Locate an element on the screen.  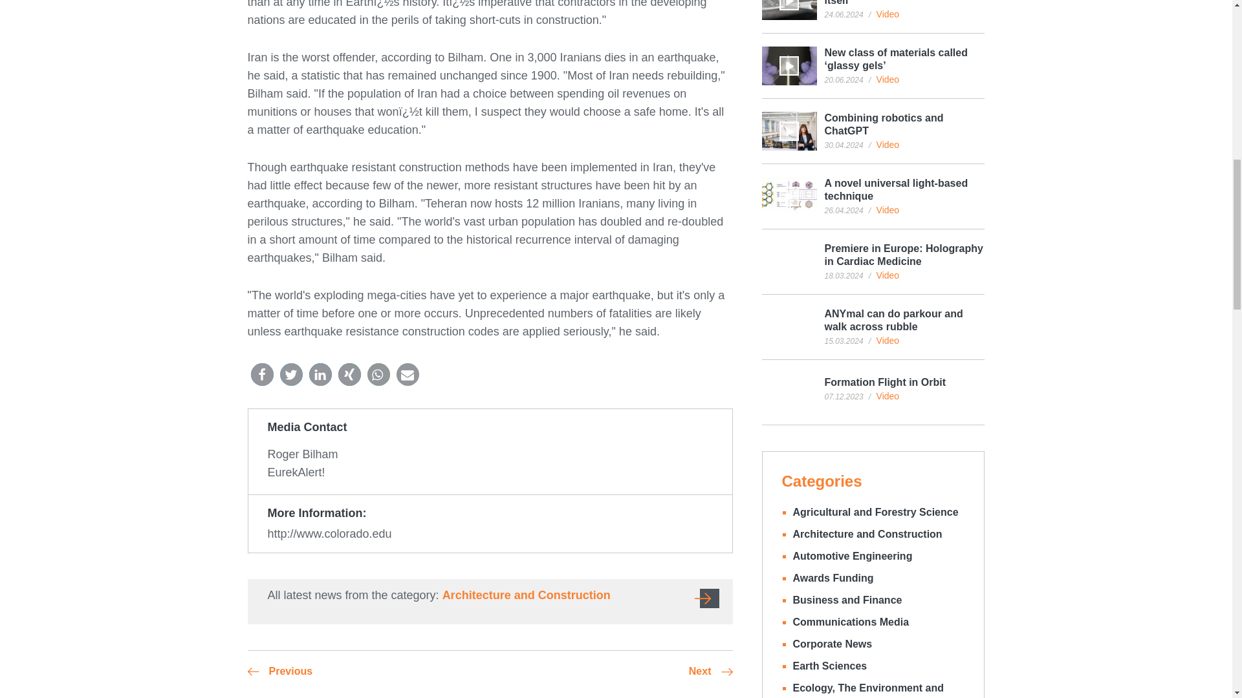
Share on Facebook is located at coordinates (261, 374).